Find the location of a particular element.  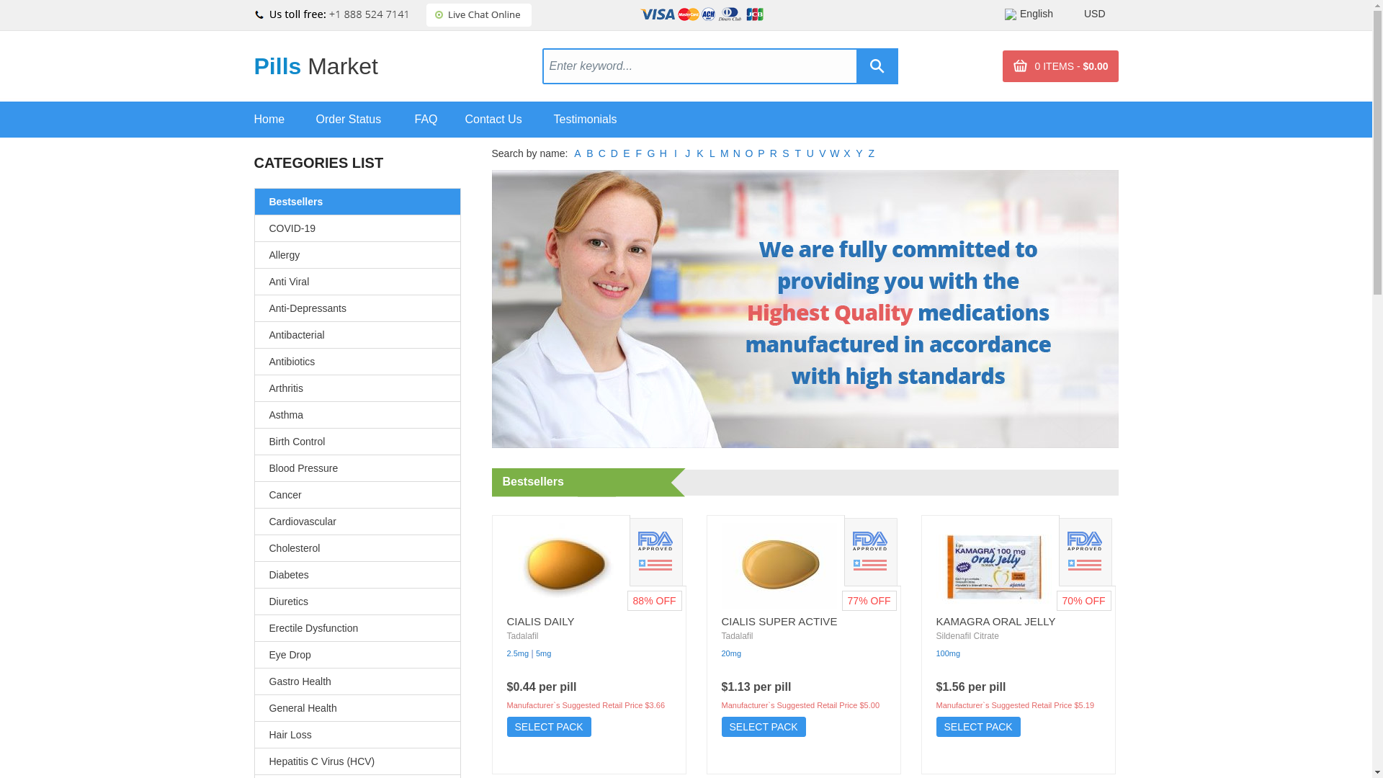

Cialis Super Active is located at coordinates (779, 565).